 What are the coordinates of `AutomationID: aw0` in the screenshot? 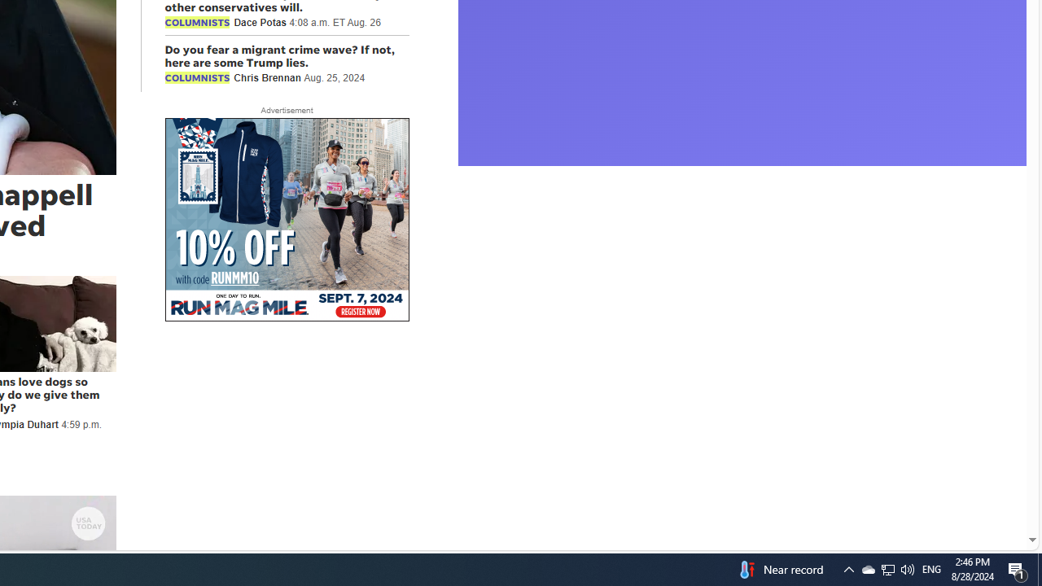 It's located at (287, 221).